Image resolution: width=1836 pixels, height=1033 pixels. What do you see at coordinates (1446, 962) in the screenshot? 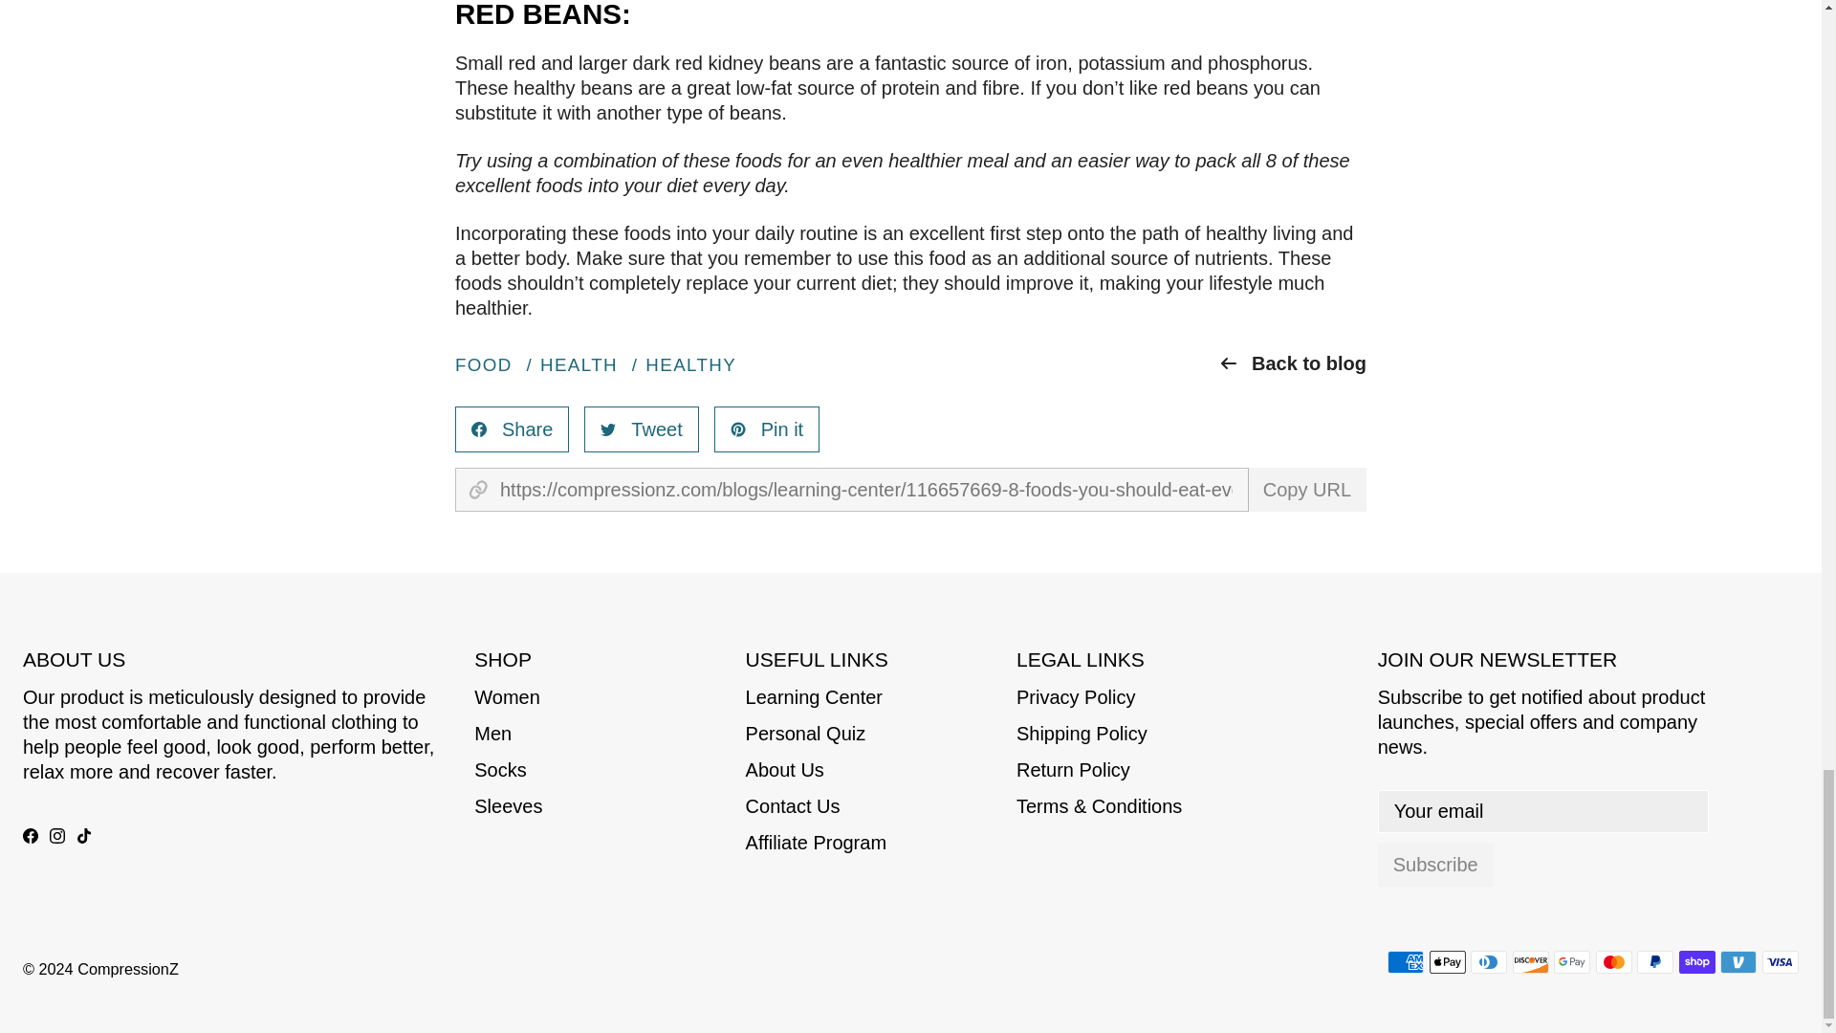
I see `Apple Pay` at bounding box center [1446, 962].